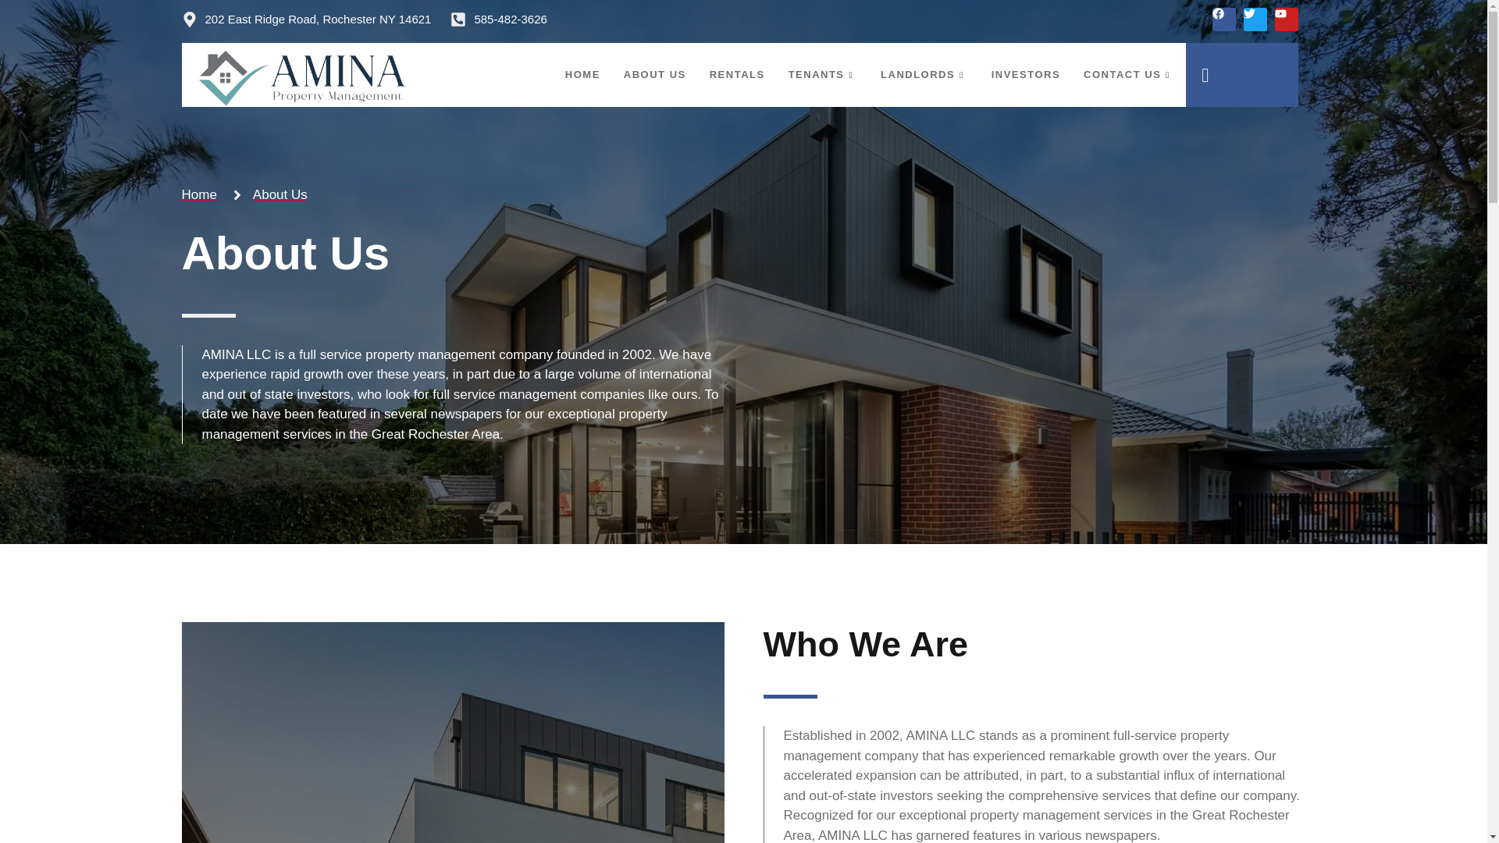 This screenshot has height=843, width=1499. What do you see at coordinates (268, 195) in the screenshot?
I see `About Us` at bounding box center [268, 195].